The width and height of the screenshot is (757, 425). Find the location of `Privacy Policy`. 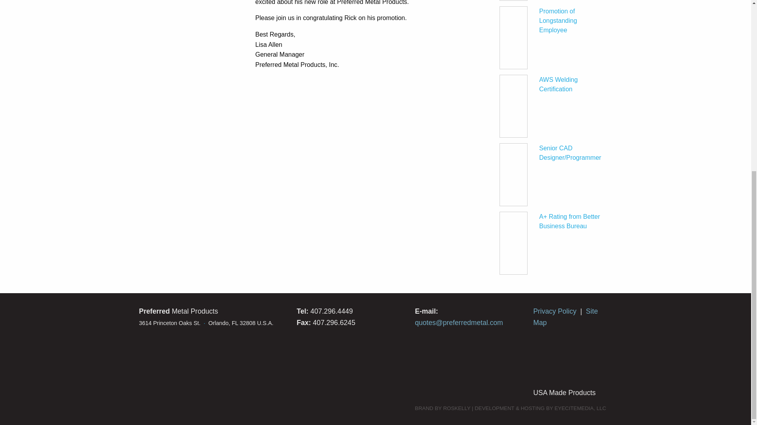

Privacy Policy is located at coordinates (554, 311).